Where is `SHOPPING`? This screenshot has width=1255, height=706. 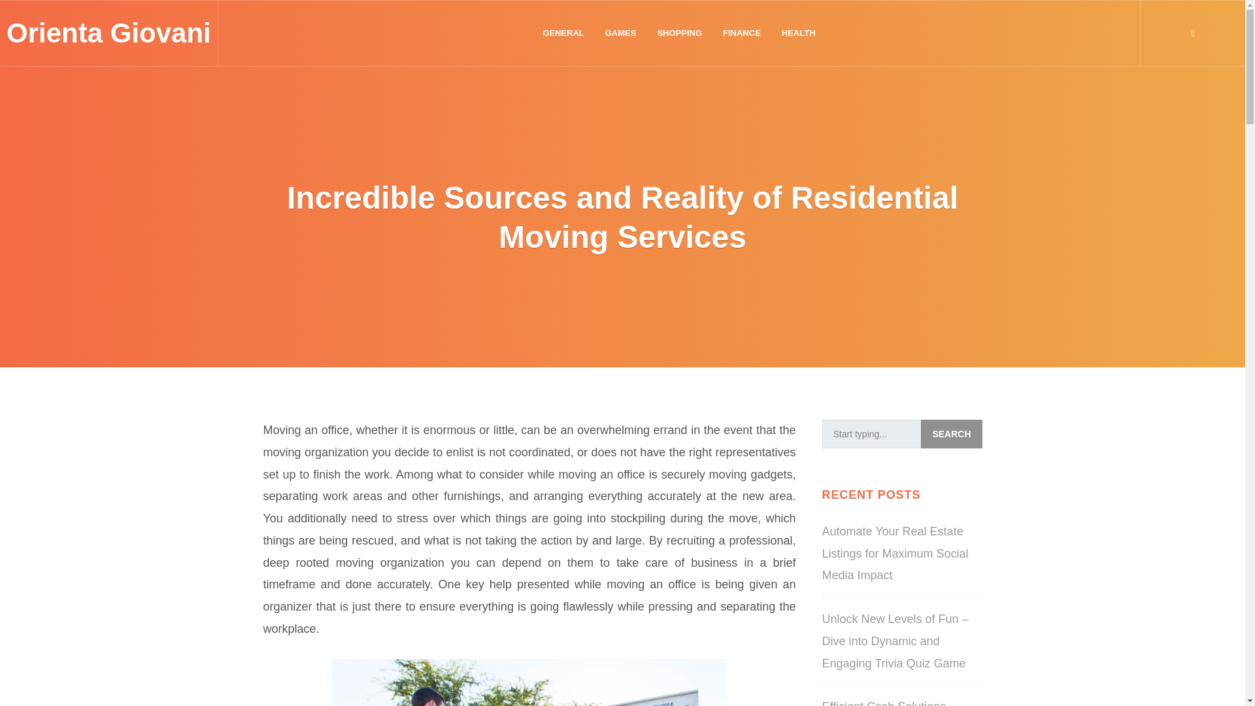
SHOPPING is located at coordinates (679, 33).